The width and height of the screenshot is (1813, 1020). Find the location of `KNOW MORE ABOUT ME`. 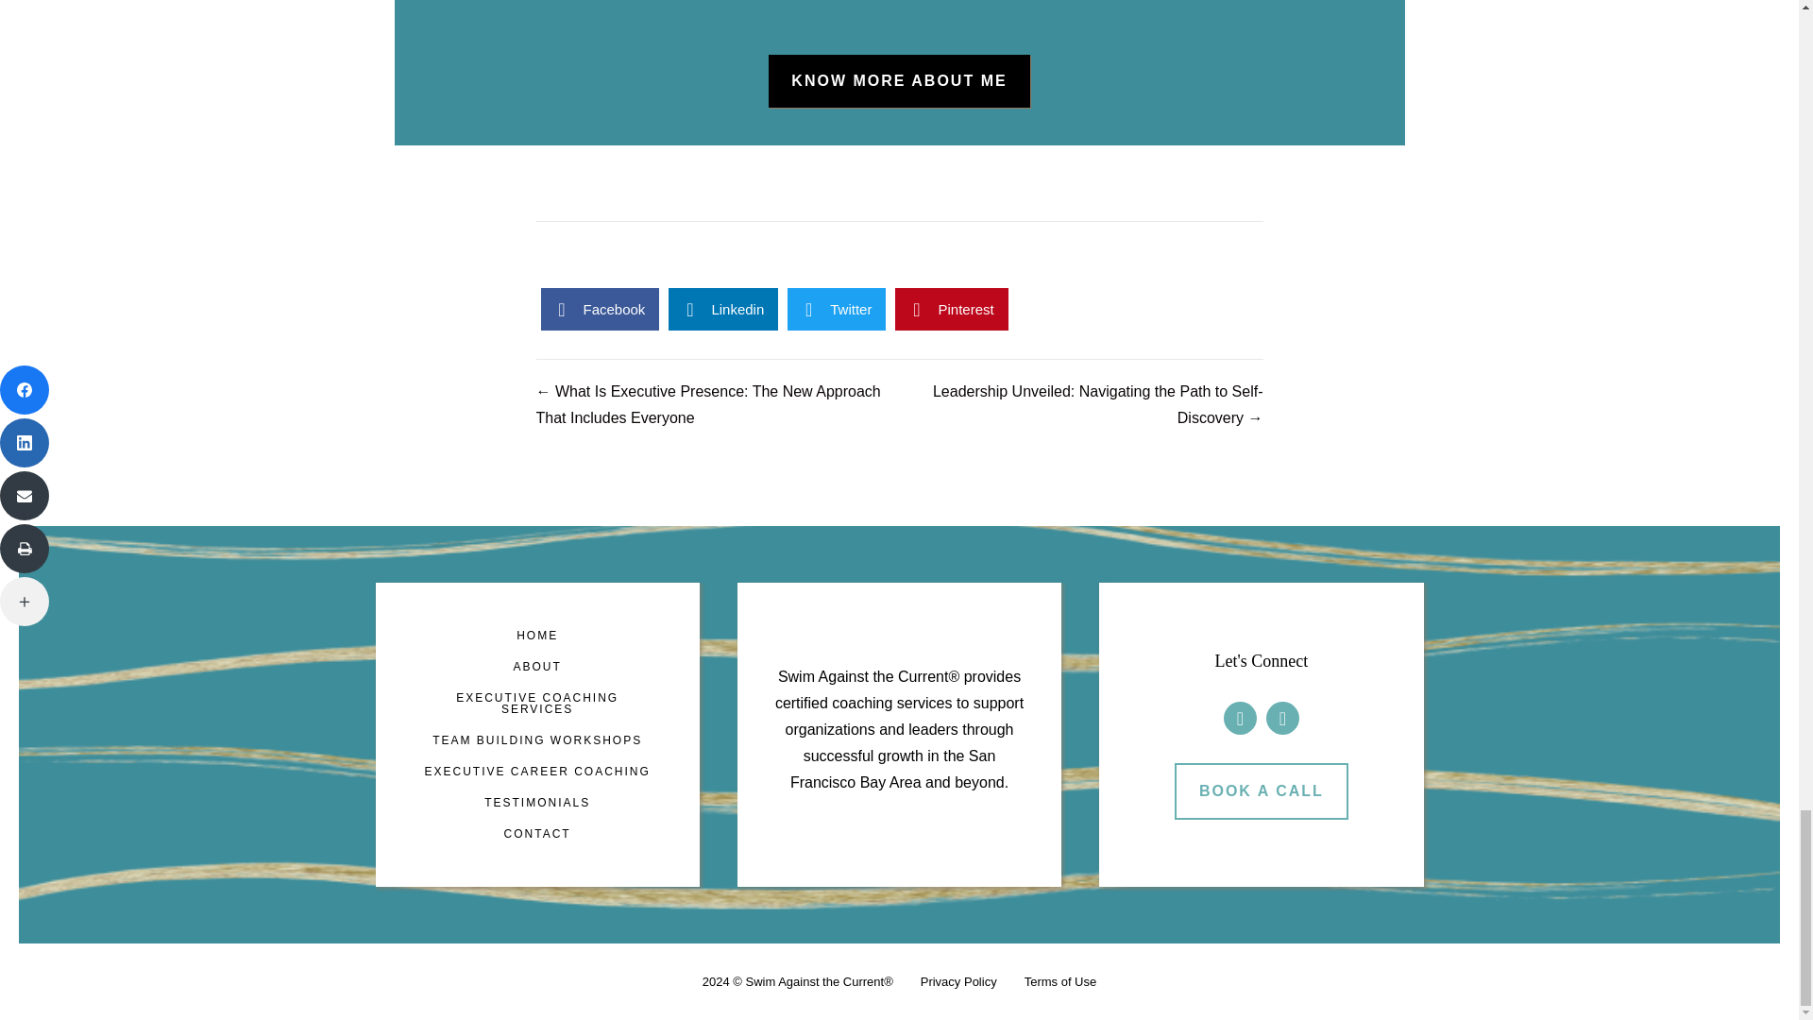

KNOW MORE ABOUT ME is located at coordinates (899, 81).